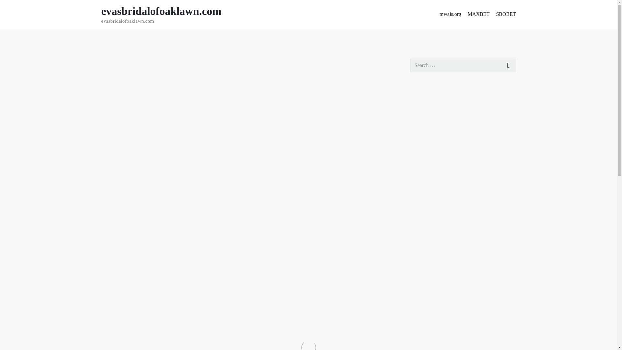  I want to click on December 2023, so click(157, 62).